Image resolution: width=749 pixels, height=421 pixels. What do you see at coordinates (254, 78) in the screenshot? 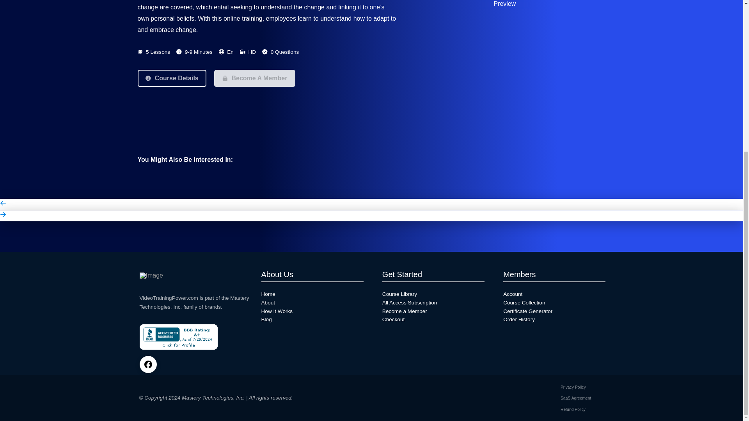
I see `Become A Member` at bounding box center [254, 78].